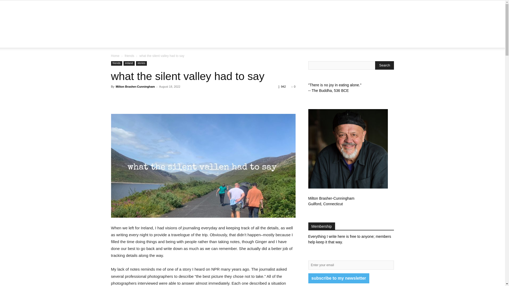 The width and height of the screenshot is (509, 286). What do you see at coordinates (276, 41) in the screenshot?
I see `SERMONS` at bounding box center [276, 41].